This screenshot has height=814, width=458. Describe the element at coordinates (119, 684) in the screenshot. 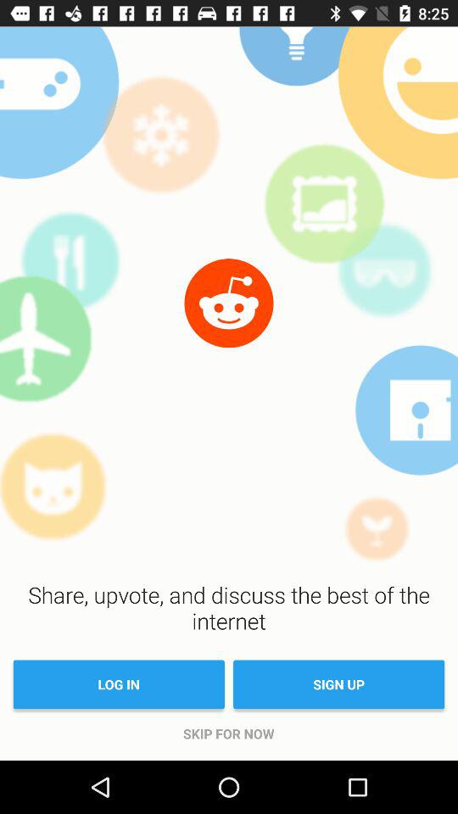

I see `swipe to the log in icon` at that location.